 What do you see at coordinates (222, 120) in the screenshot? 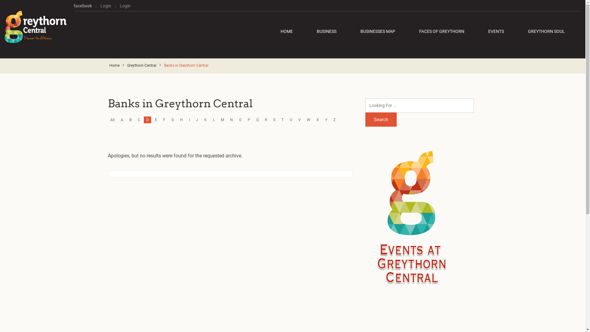
I see `M` at bounding box center [222, 120].